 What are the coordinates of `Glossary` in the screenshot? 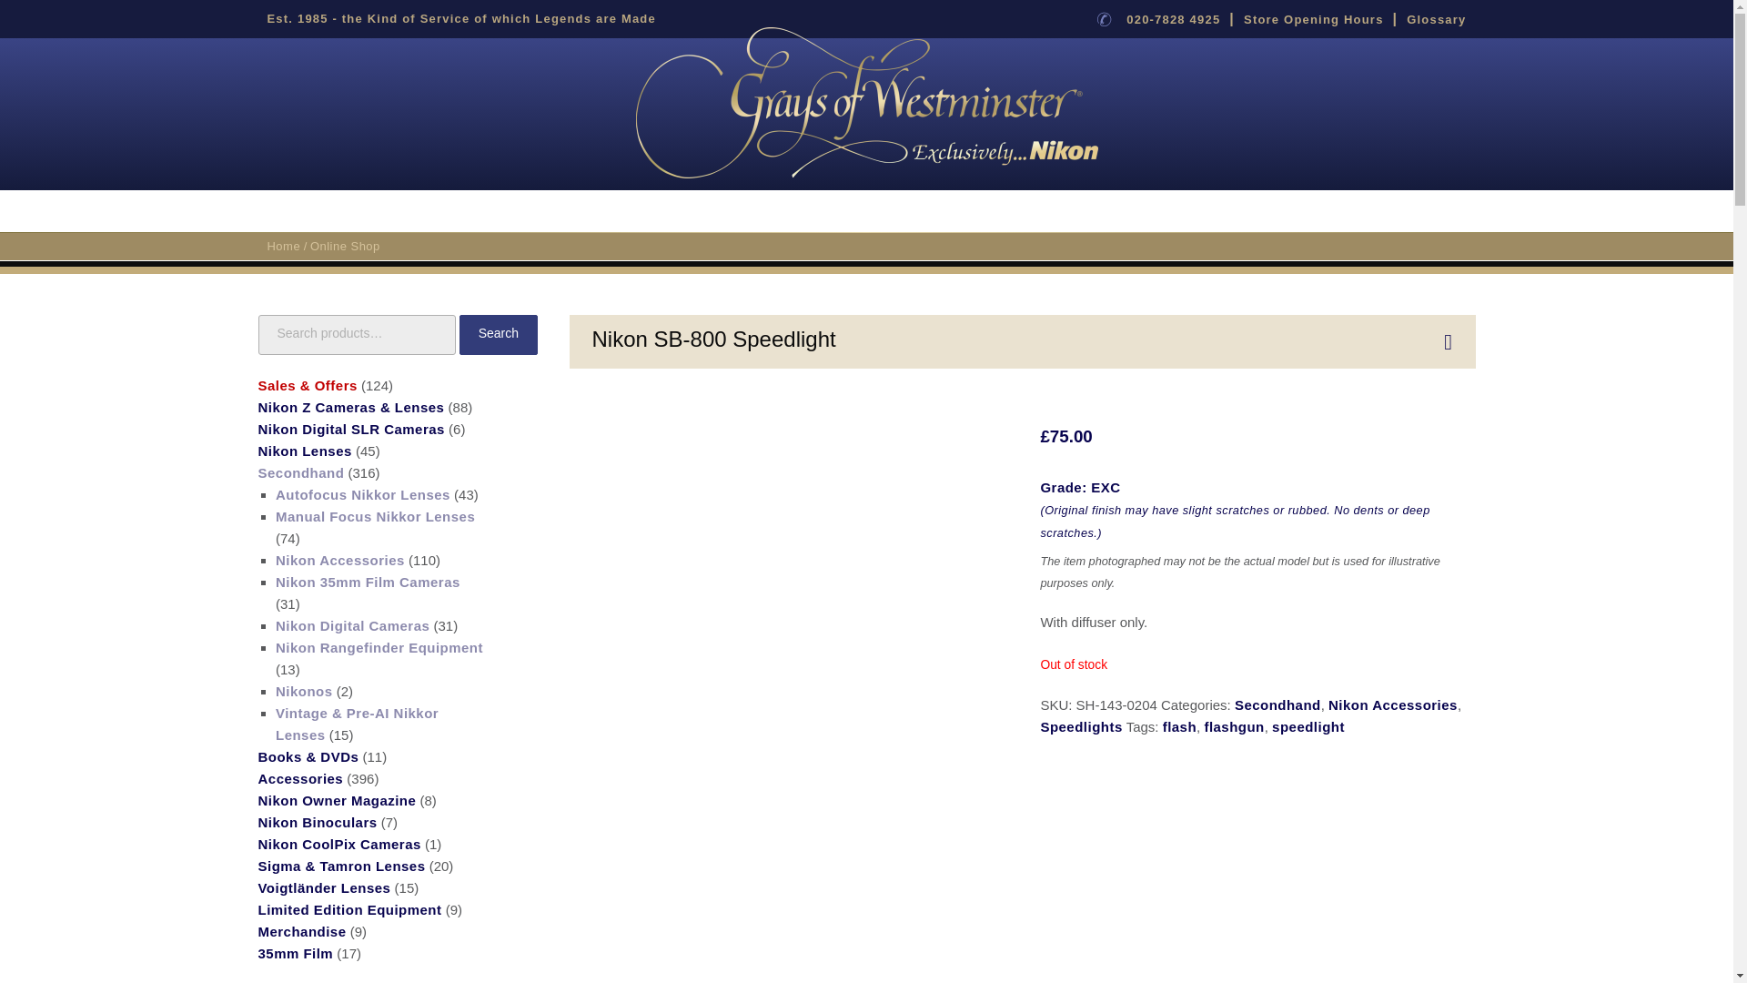 It's located at (1436, 20).